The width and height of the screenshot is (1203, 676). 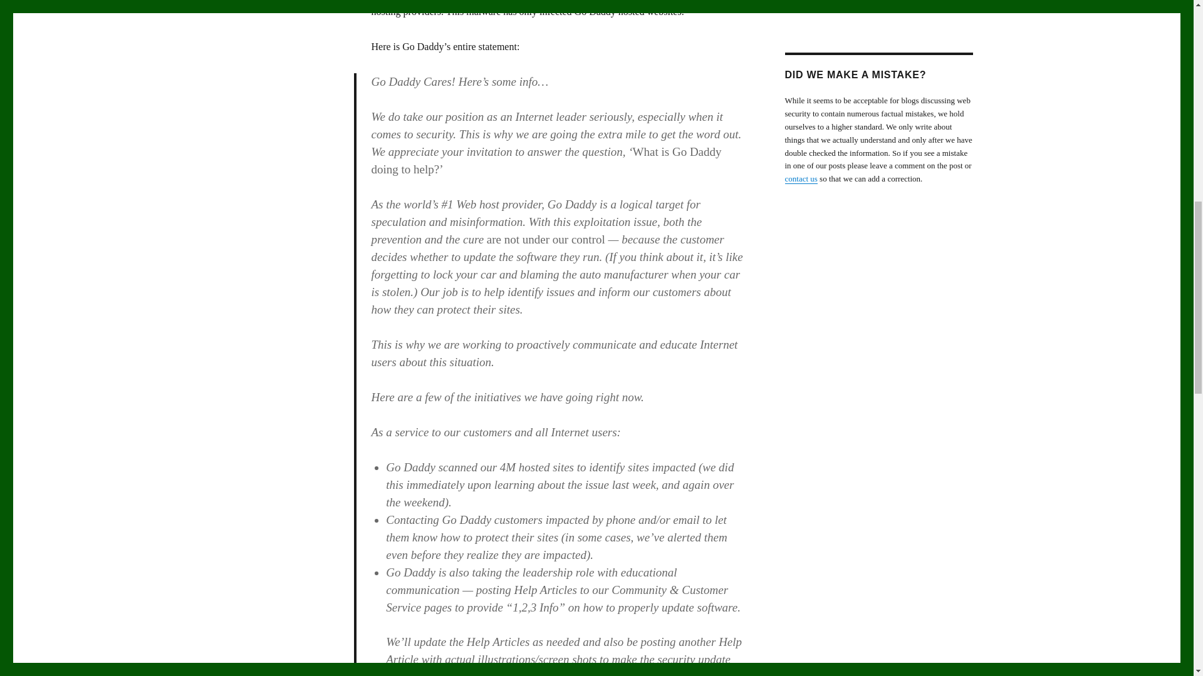 I want to click on Atom, so click(x=945, y=1).